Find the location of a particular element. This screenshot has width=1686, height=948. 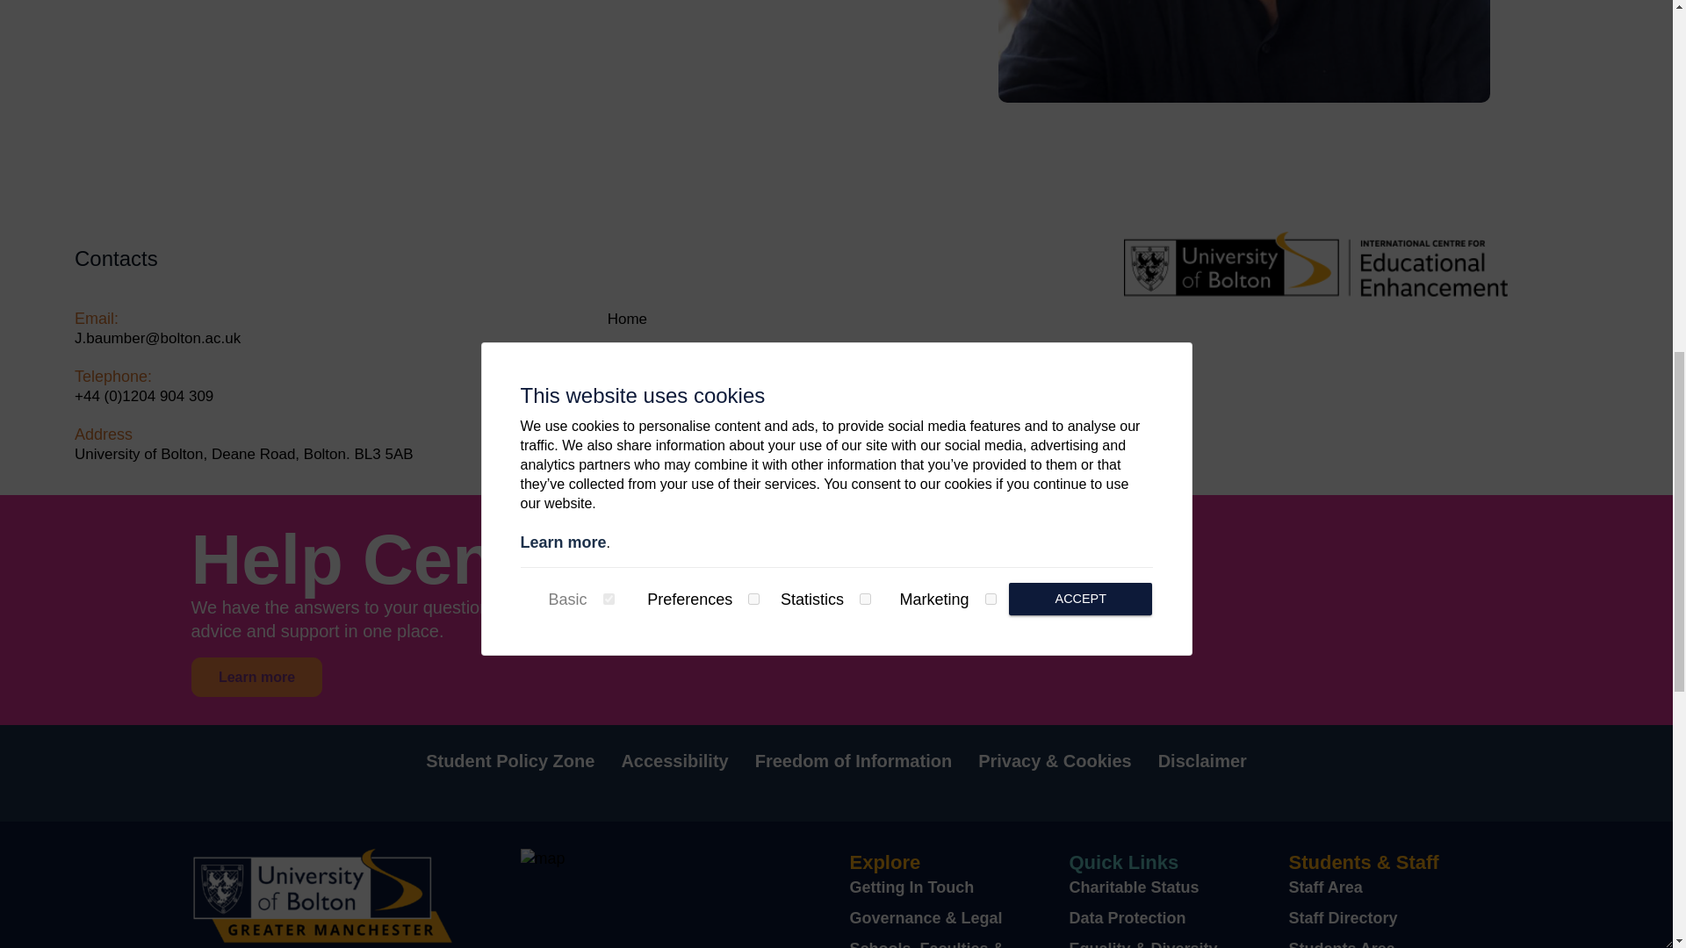

About is located at coordinates (626, 356).